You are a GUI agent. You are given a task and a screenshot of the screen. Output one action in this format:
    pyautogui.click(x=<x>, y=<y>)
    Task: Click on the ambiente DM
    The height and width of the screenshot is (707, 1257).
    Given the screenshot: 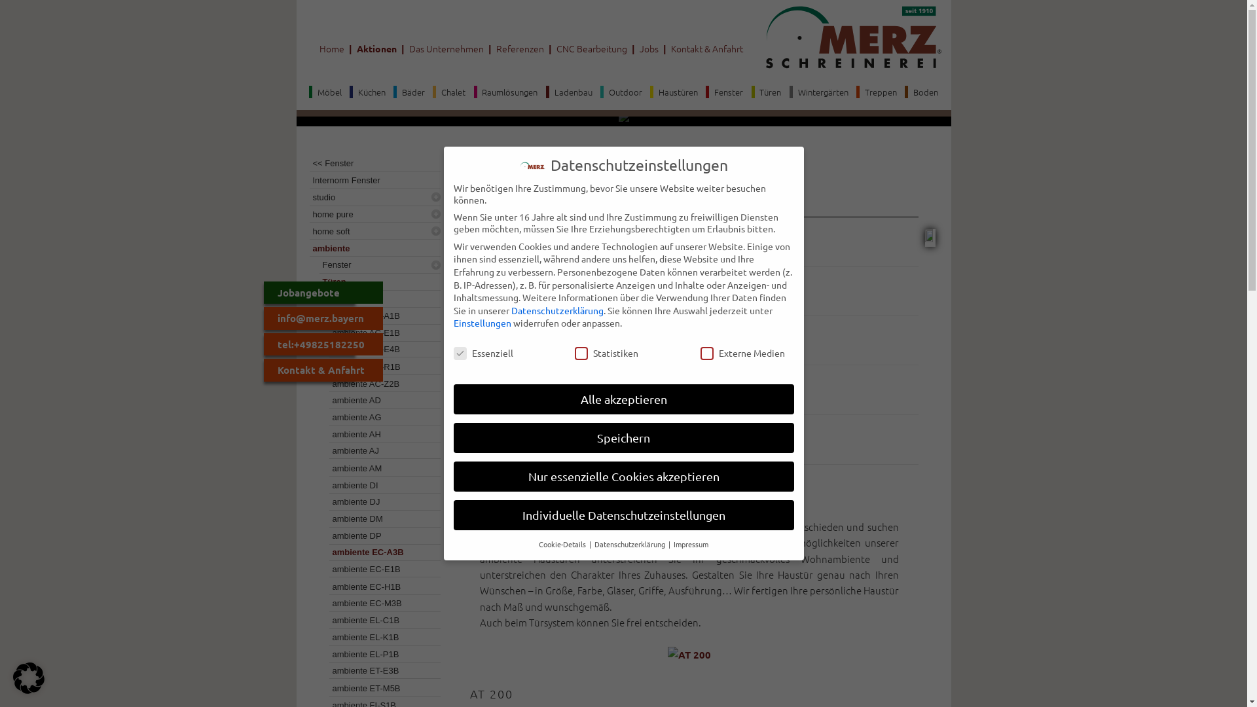 What is the action you would take?
    pyautogui.click(x=380, y=518)
    